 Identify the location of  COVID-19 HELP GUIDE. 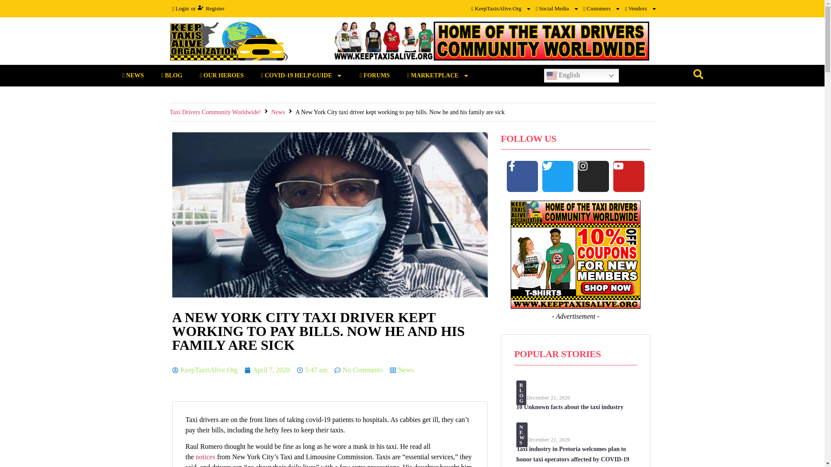
(301, 75).